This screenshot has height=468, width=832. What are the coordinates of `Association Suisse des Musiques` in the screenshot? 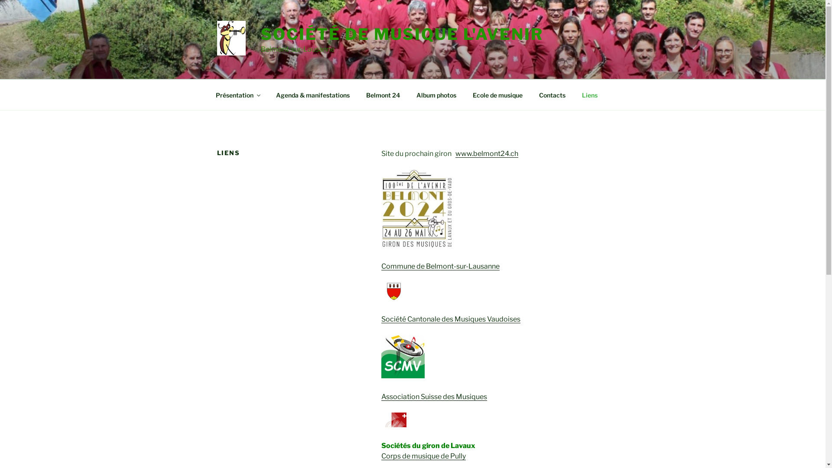 It's located at (434, 397).